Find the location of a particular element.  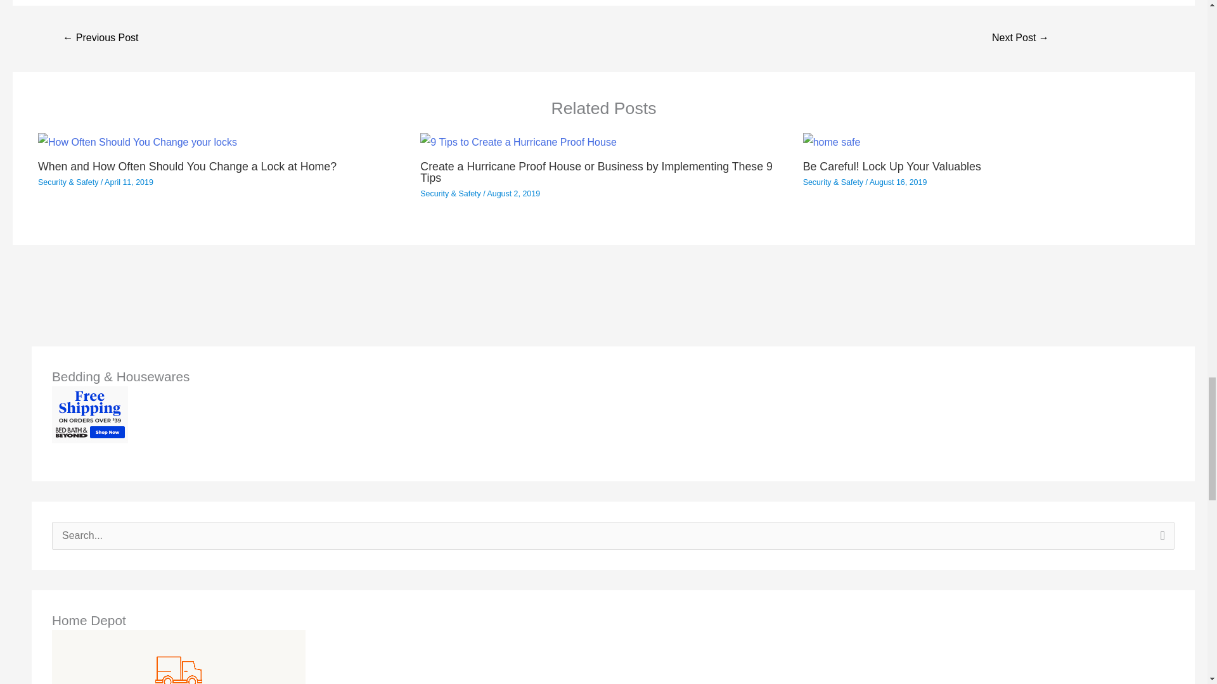

When and How Often Should You Change a Lock at Home? is located at coordinates (187, 166).